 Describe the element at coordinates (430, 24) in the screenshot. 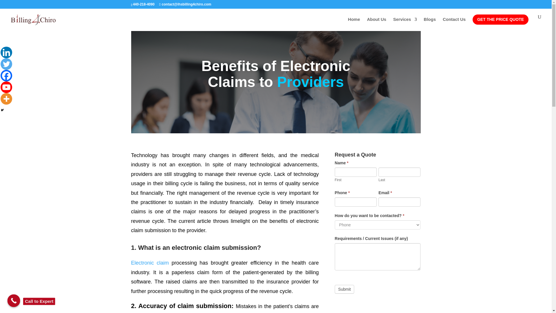

I see `Blogs` at that location.